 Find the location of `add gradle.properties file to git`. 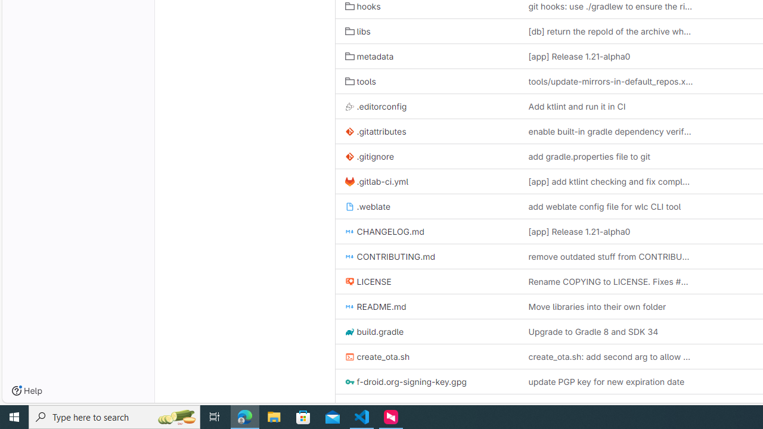

add gradle.properties file to git is located at coordinates (610, 156).